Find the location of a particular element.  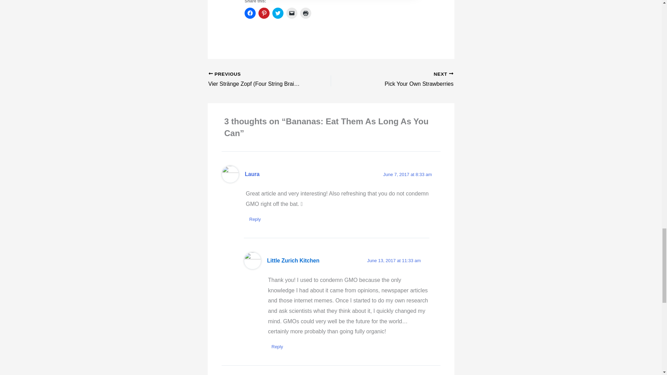

Click to share on Pinterest is located at coordinates (264, 13).